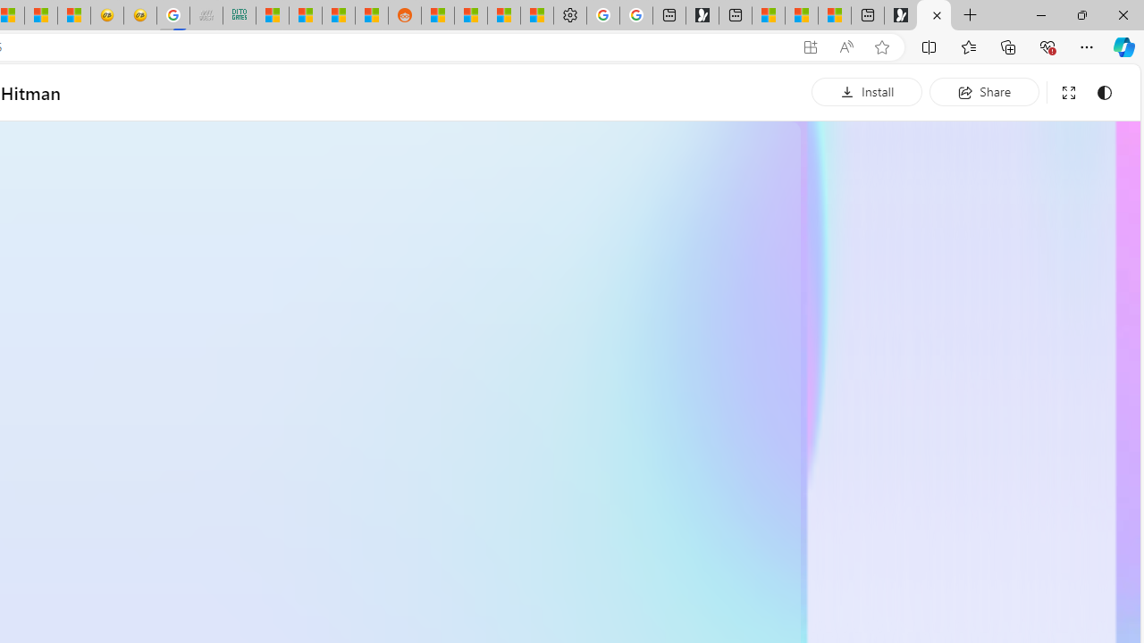  I want to click on Stocks - MSN, so click(338, 16).